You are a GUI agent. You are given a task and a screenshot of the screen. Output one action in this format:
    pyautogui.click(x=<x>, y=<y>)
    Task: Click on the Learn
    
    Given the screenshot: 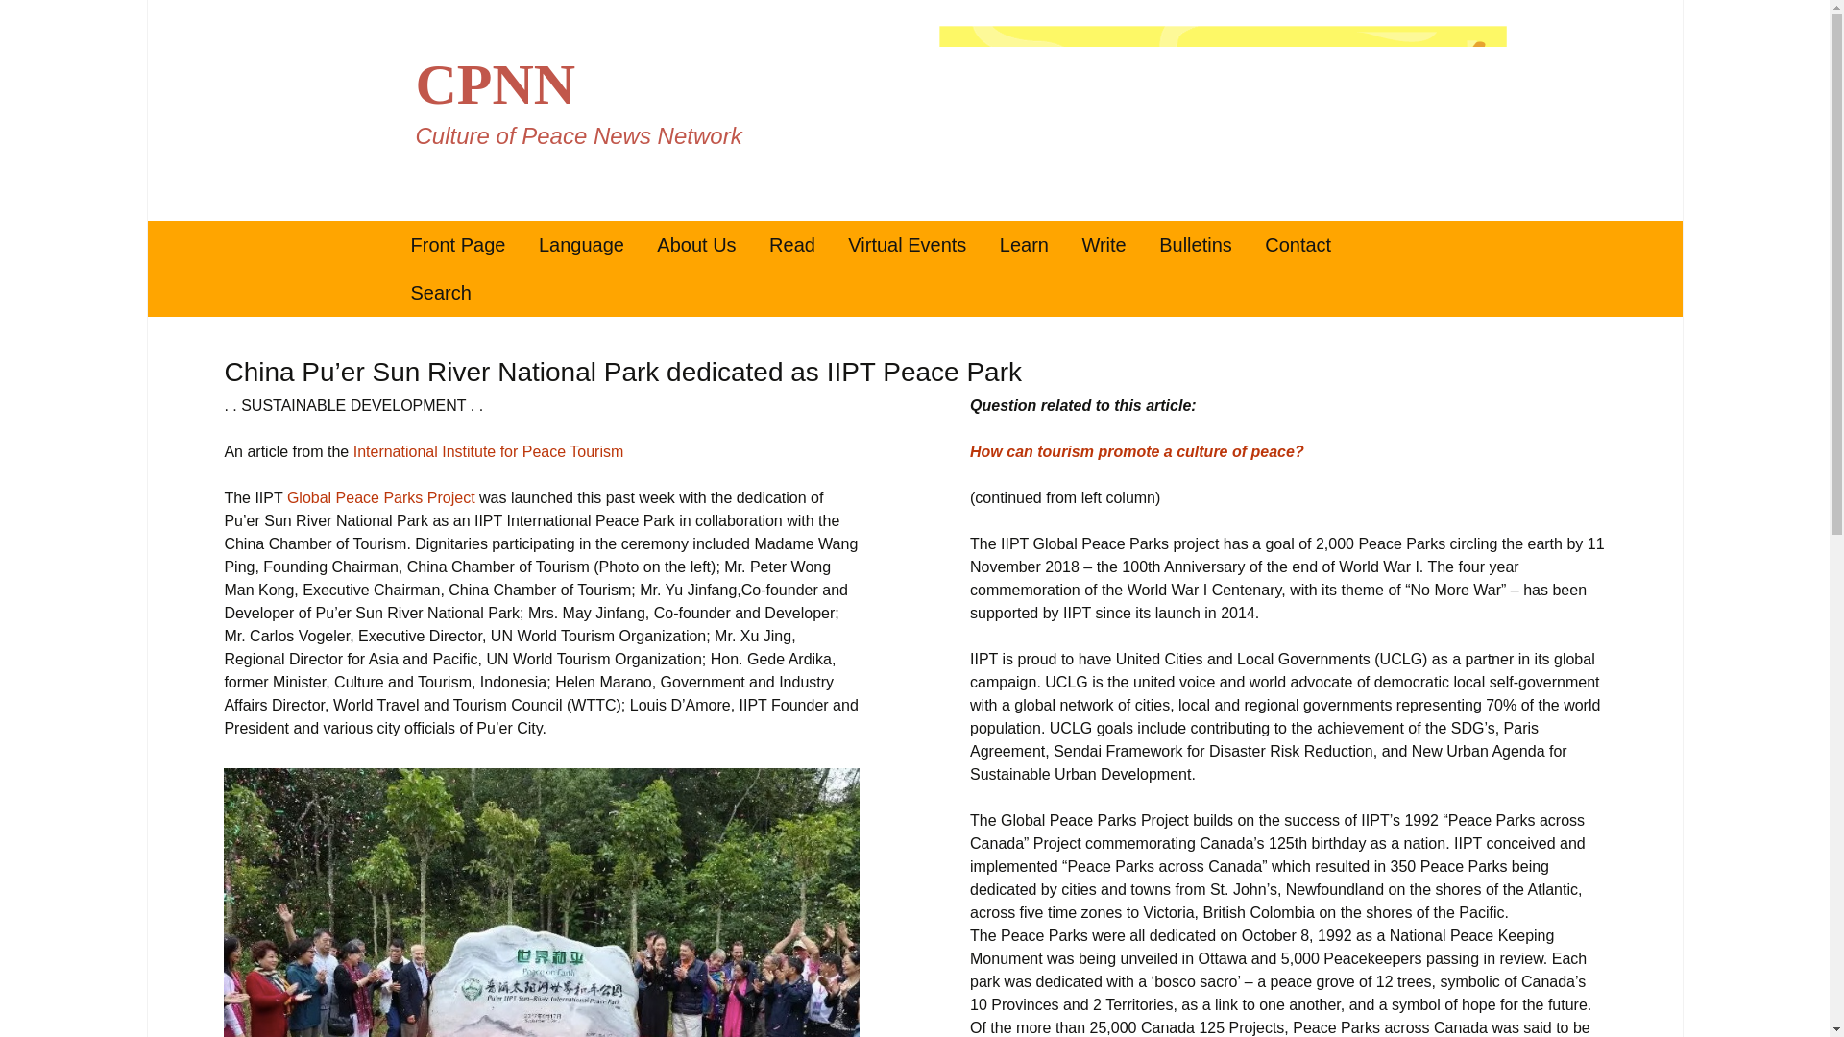 What is the action you would take?
    pyautogui.click(x=1024, y=244)
    